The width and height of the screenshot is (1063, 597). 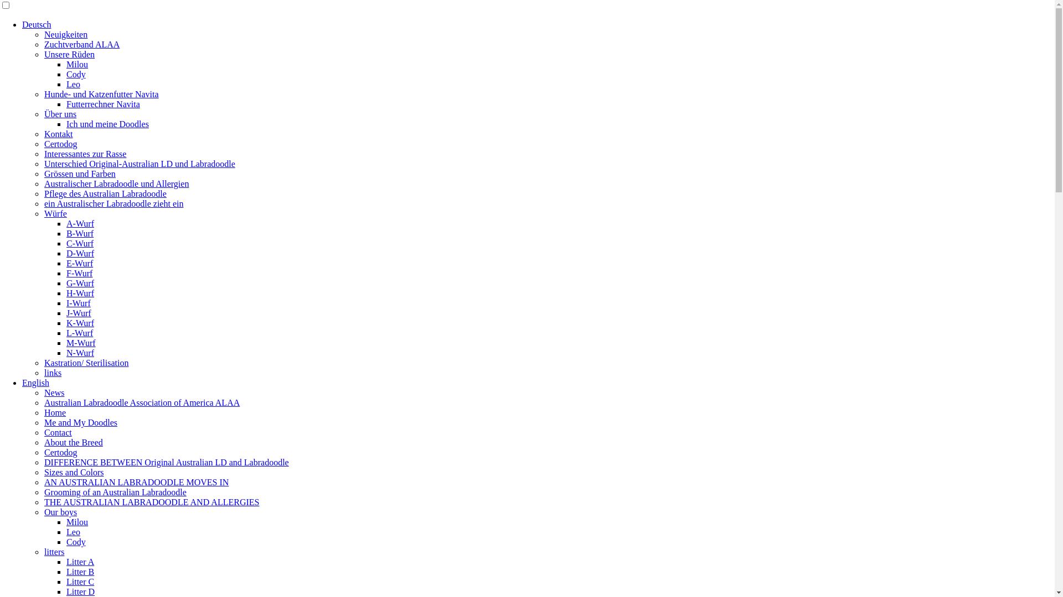 What do you see at coordinates (81, 591) in the screenshot?
I see `Litter D` at bounding box center [81, 591].